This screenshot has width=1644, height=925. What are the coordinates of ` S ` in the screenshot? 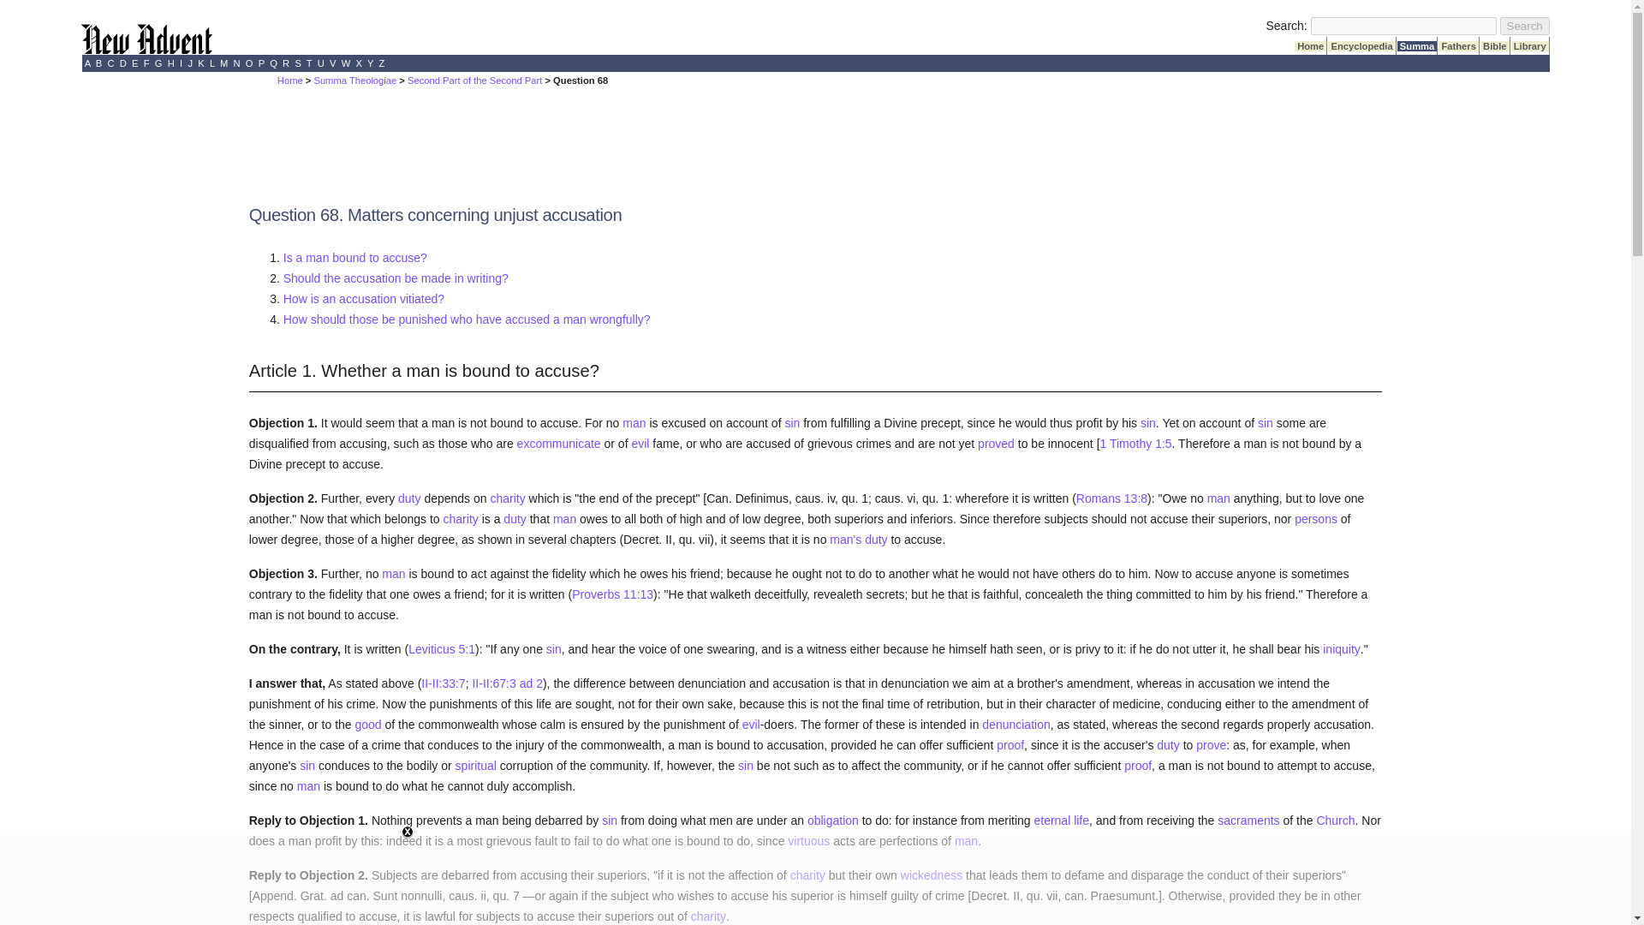 It's located at (298, 63).